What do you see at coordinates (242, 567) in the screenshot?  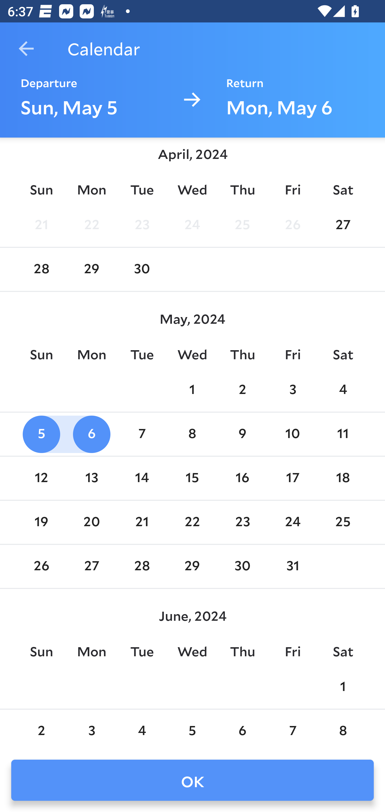 I see `30` at bounding box center [242, 567].